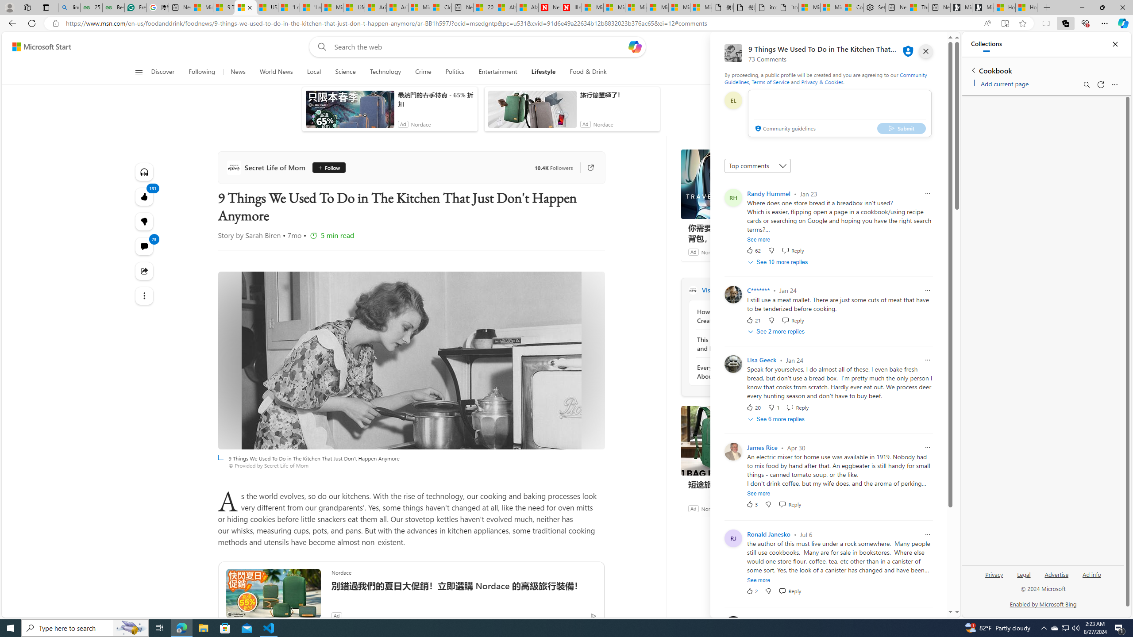 Image resolution: width=1133 pixels, height=637 pixels. What do you see at coordinates (777, 419) in the screenshot?
I see `See 6 more replies` at bounding box center [777, 419].